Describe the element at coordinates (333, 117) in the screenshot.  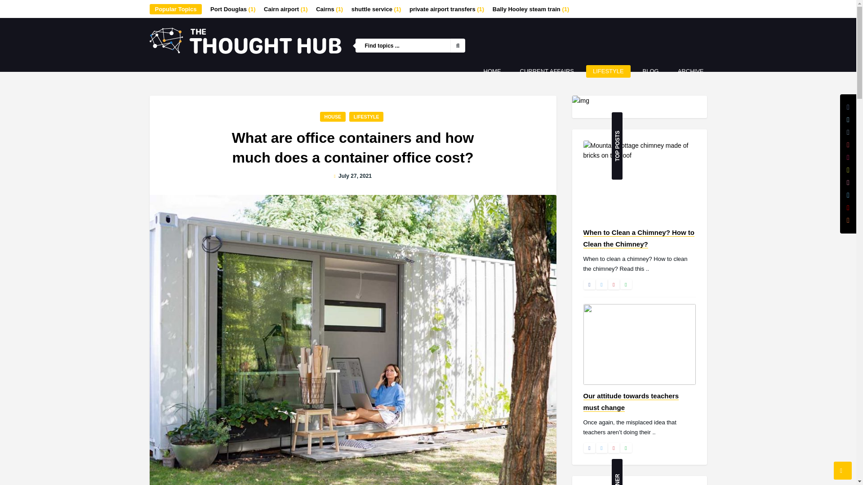
I see `HOUSE` at that location.